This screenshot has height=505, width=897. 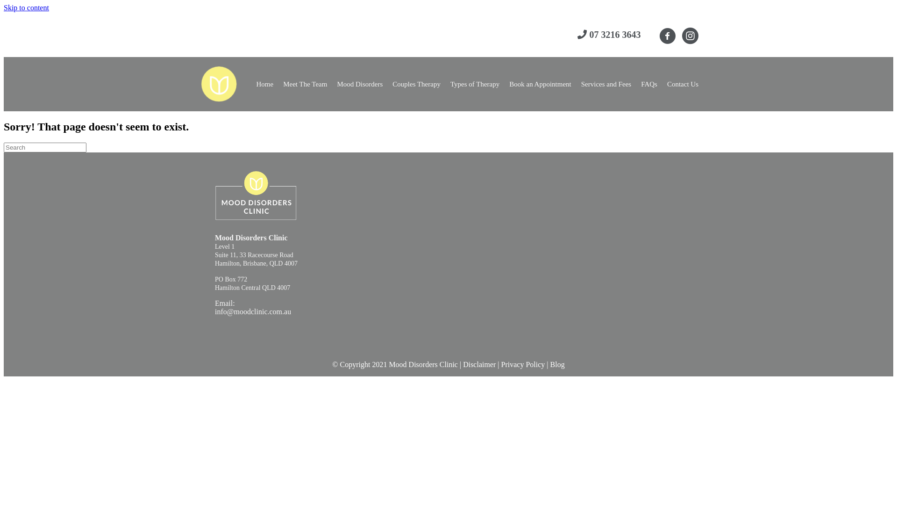 I want to click on Services and Fees, so click(x=606, y=84).